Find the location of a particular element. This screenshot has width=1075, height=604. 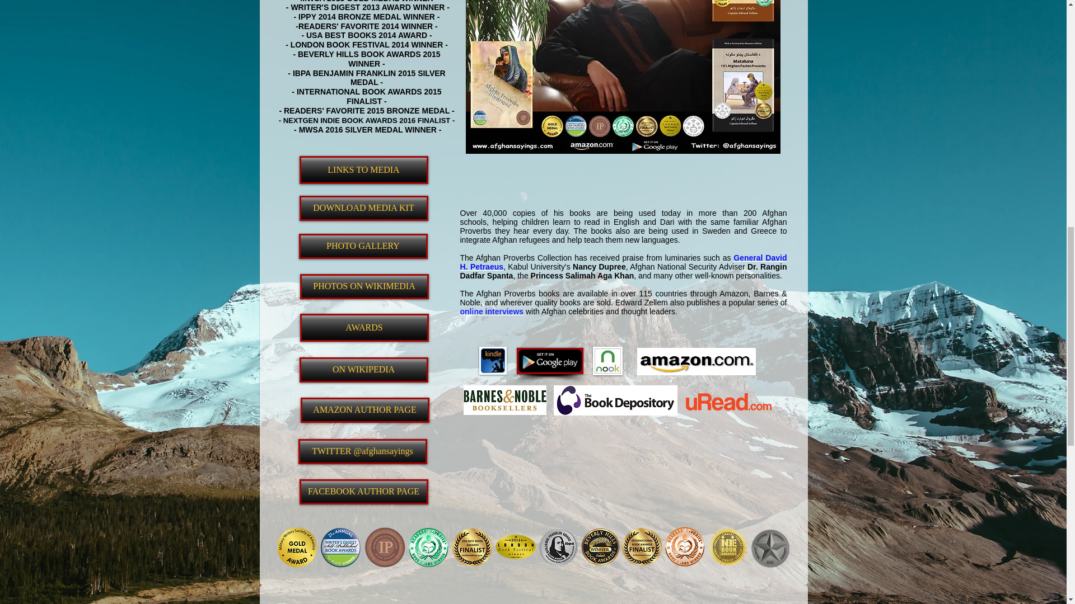

LINKS TO MEDIA is located at coordinates (363, 170).